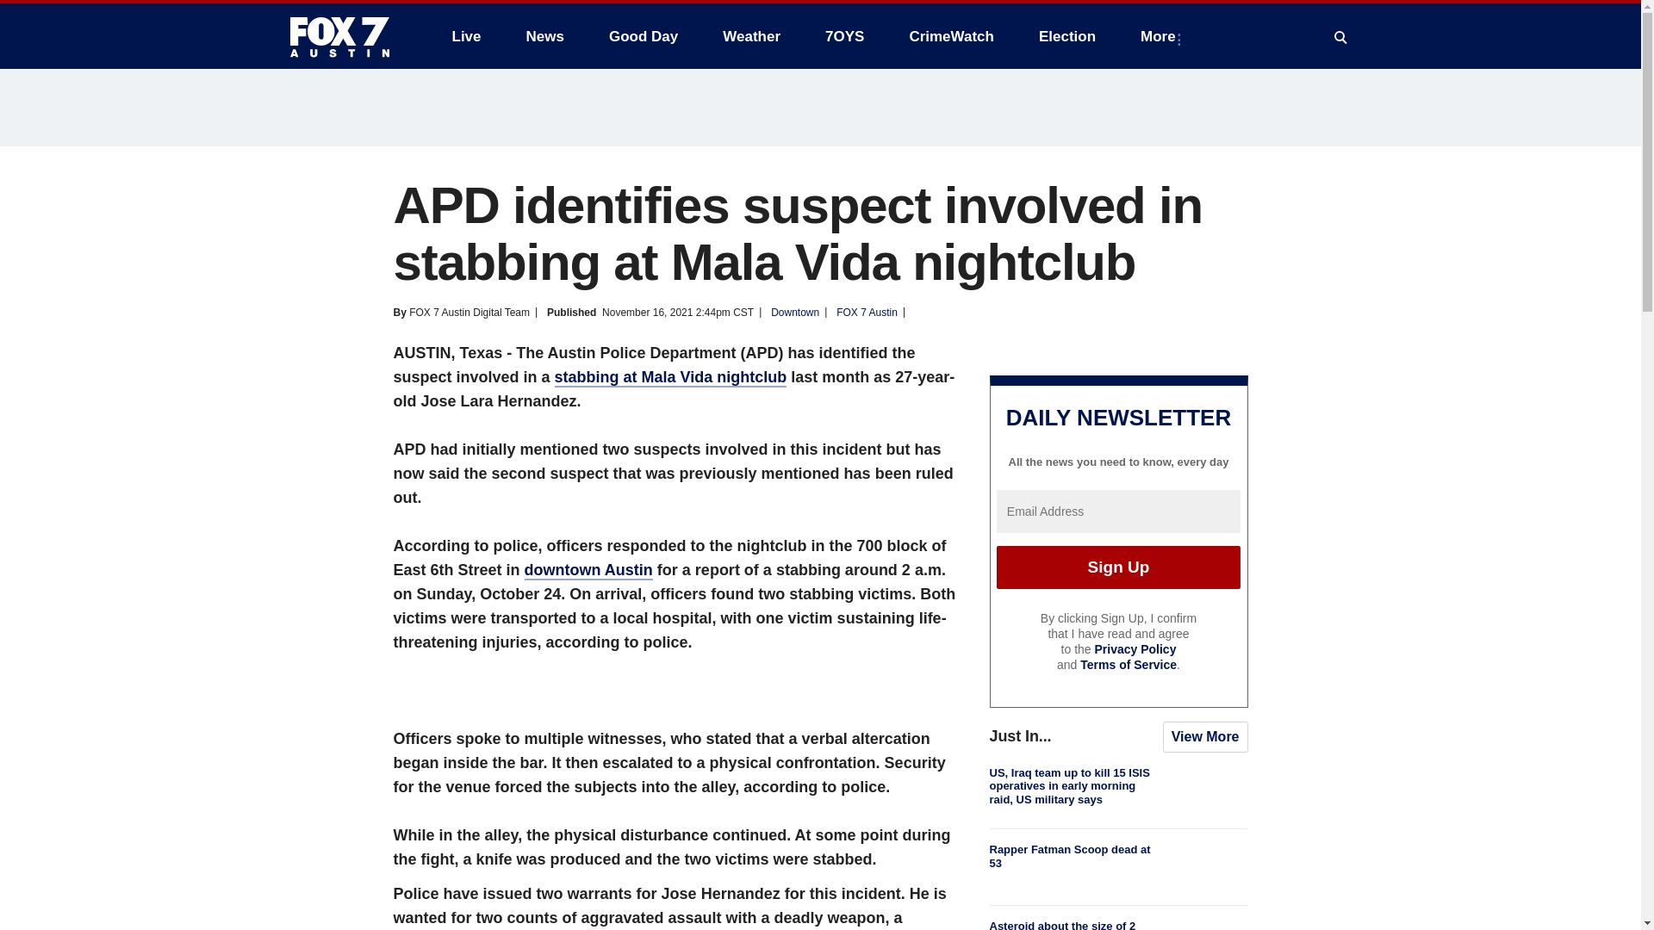 The image size is (1654, 930). I want to click on More, so click(1161, 36).